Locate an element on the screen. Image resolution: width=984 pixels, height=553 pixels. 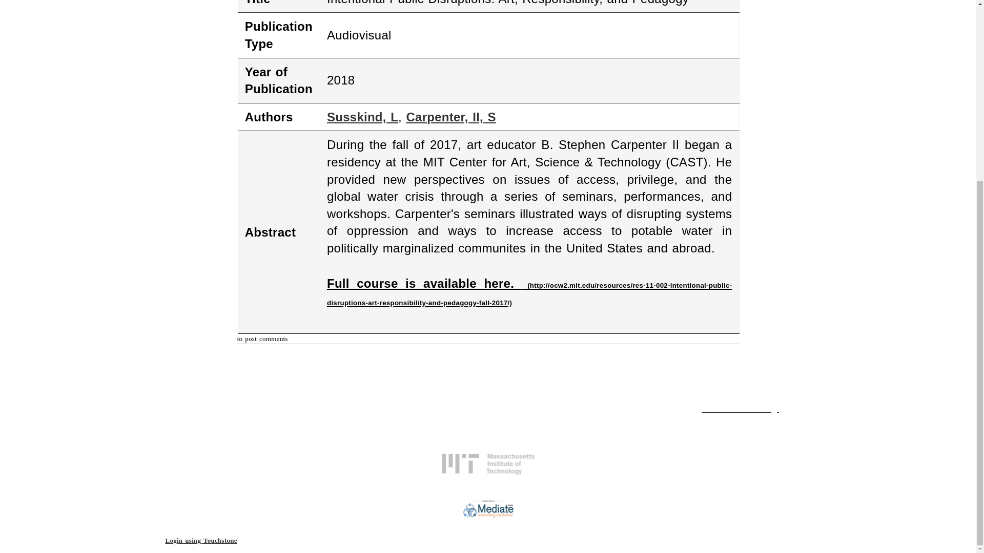
Accessibility is located at coordinates (740, 407).